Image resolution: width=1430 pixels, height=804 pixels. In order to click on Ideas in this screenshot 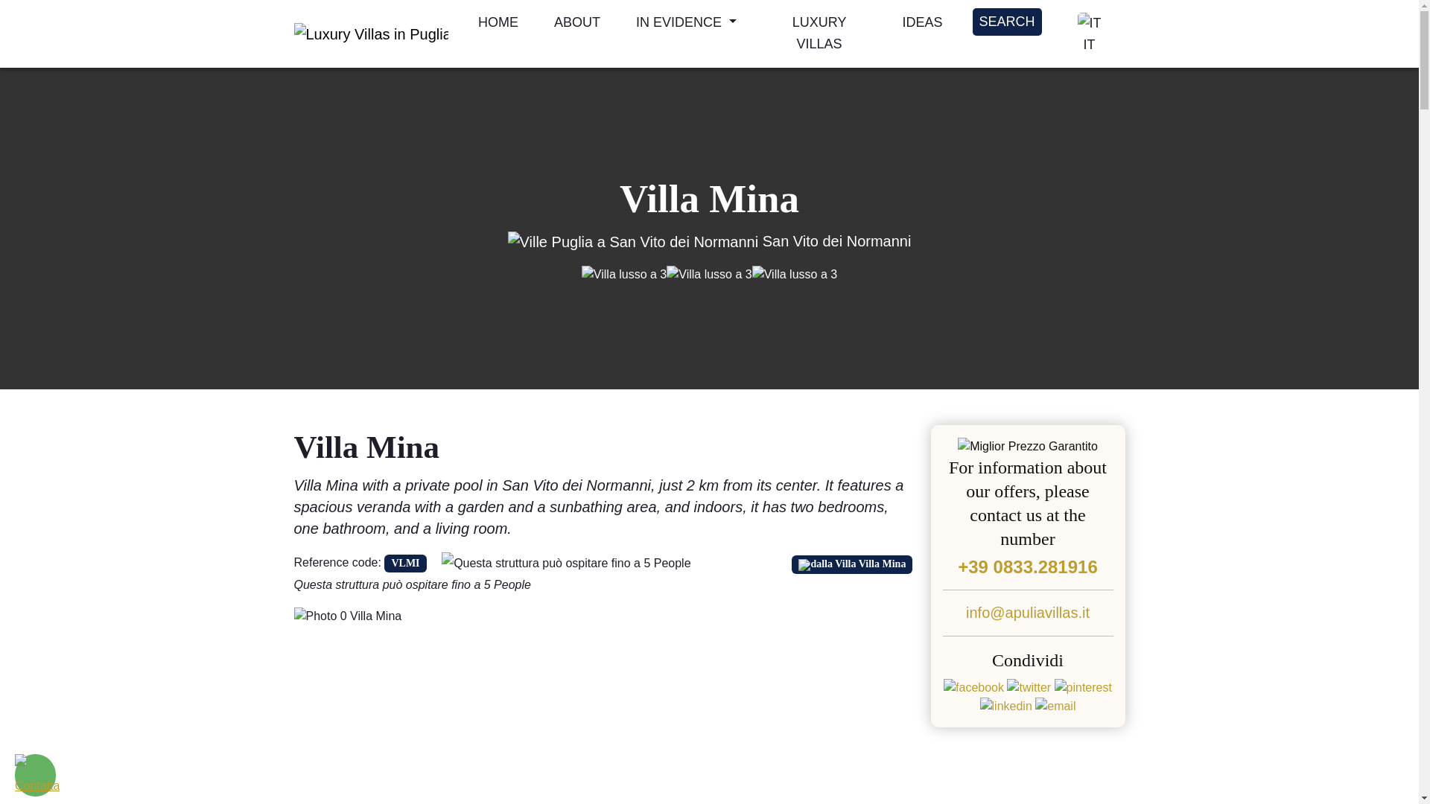, I will do `click(922, 22)`.